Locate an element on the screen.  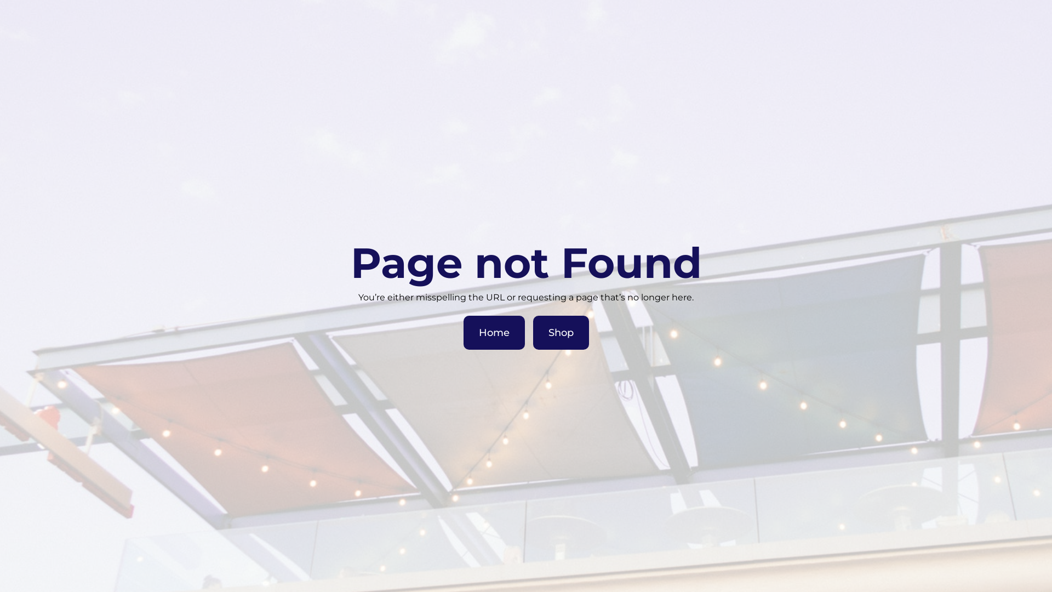
Home is located at coordinates (494, 332).